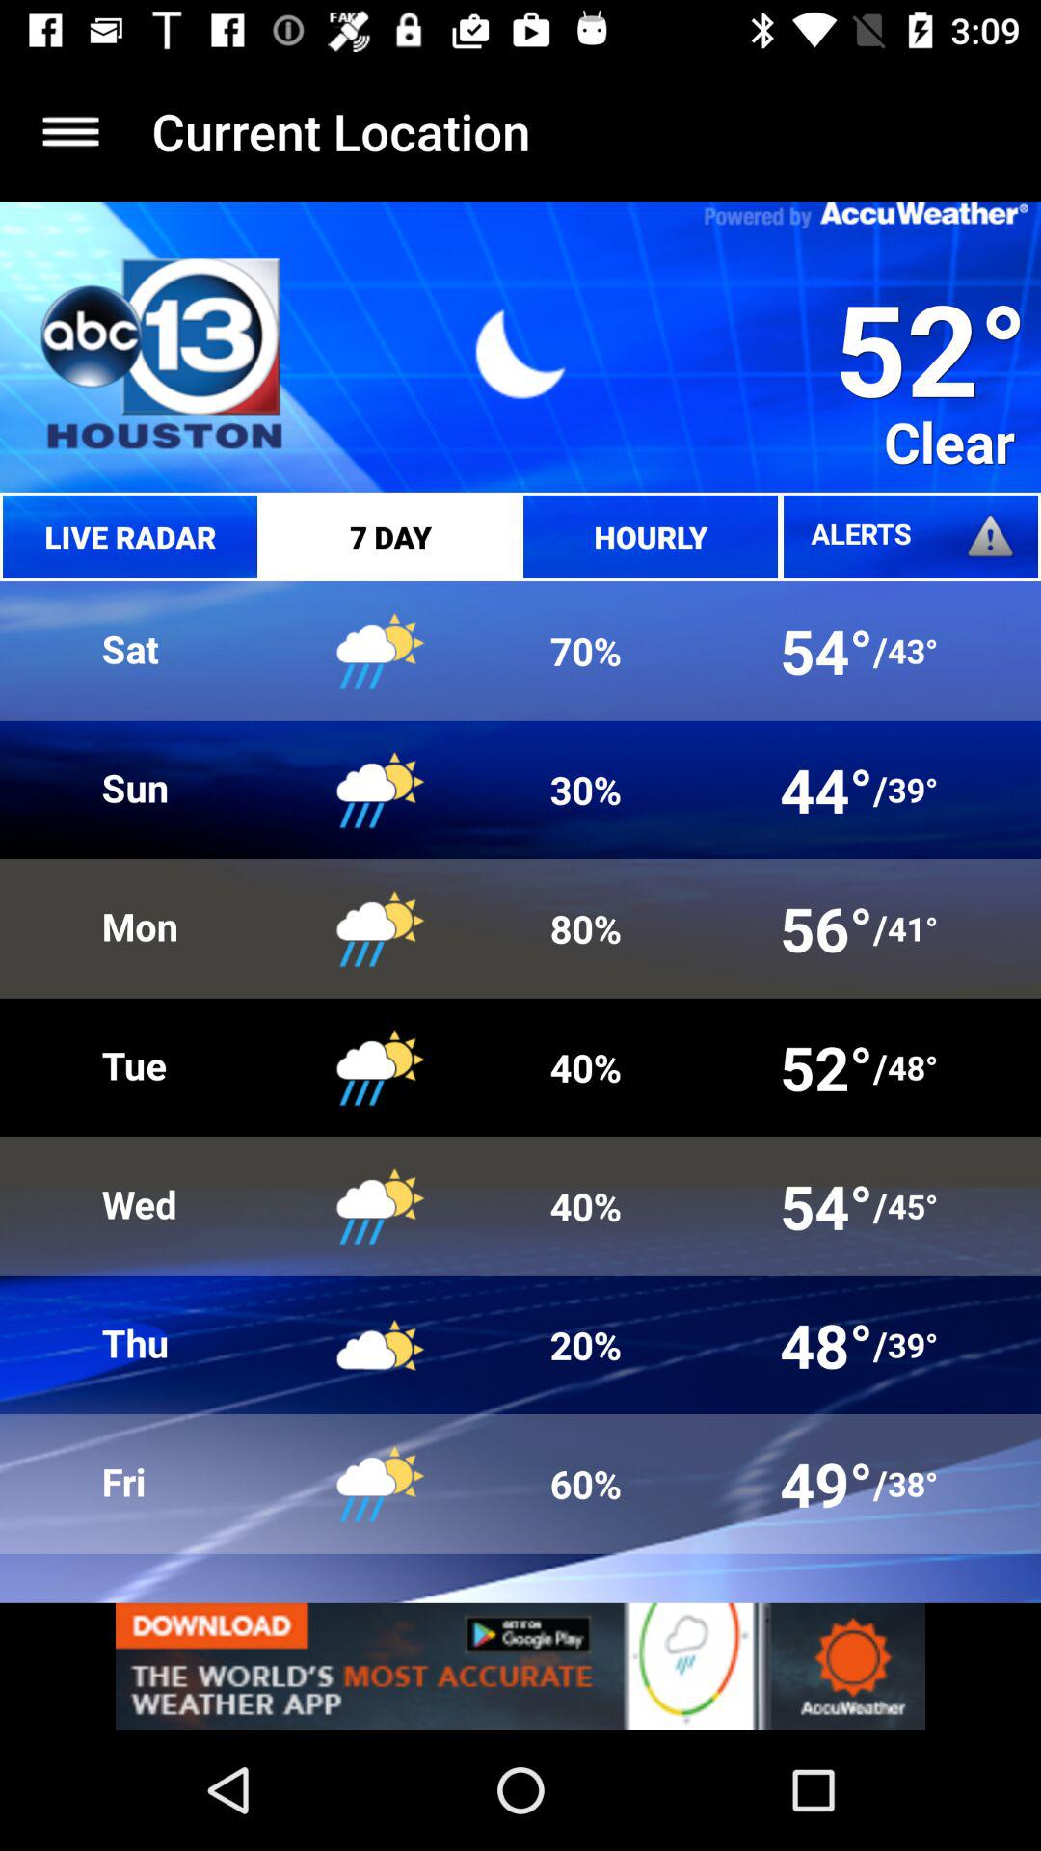  What do you see at coordinates (520, 1666) in the screenshot?
I see `download accuweather app from play store` at bounding box center [520, 1666].